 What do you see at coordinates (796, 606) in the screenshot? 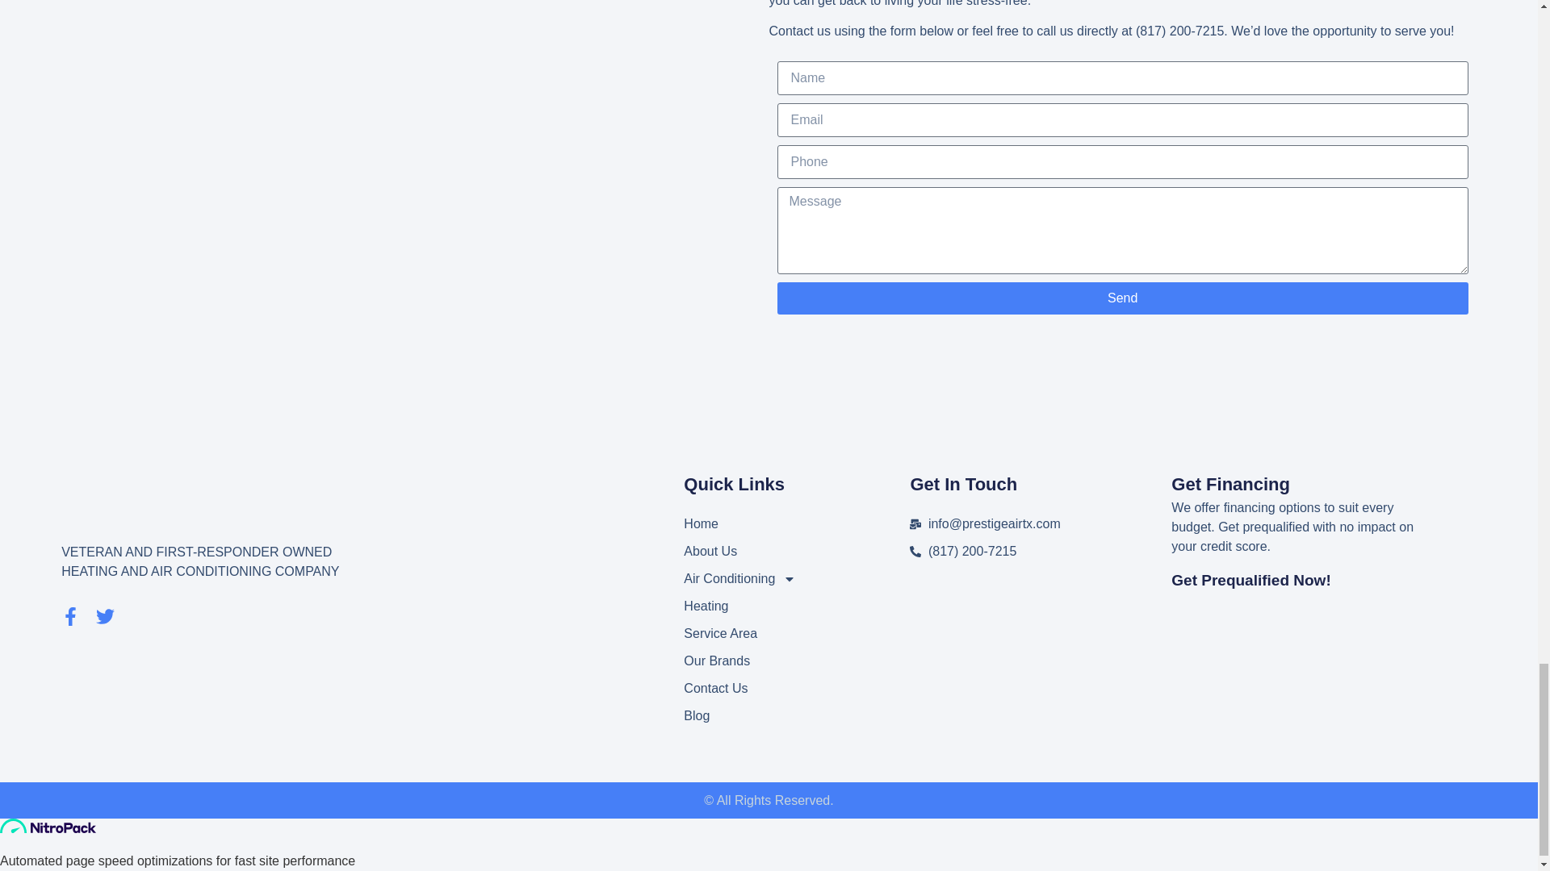
I see `Heating` at bounding box center [796, 606].